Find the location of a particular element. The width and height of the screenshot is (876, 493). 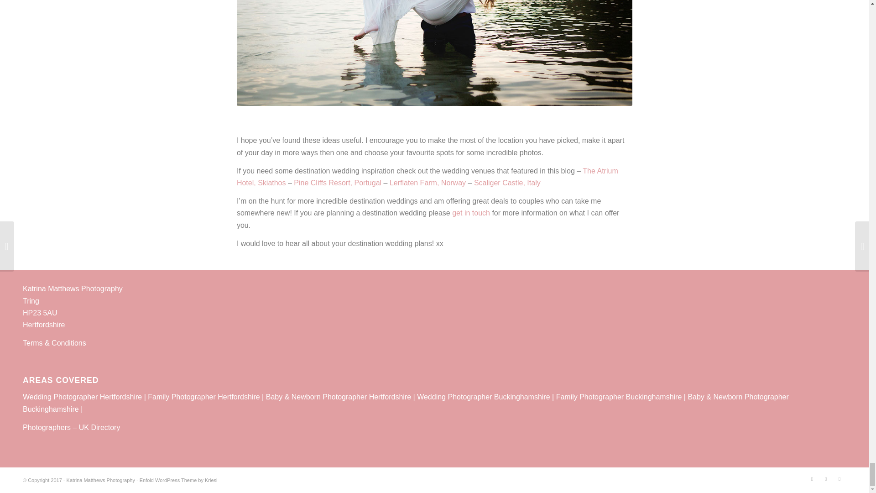

Photographers is located at coordinates (47, 427).